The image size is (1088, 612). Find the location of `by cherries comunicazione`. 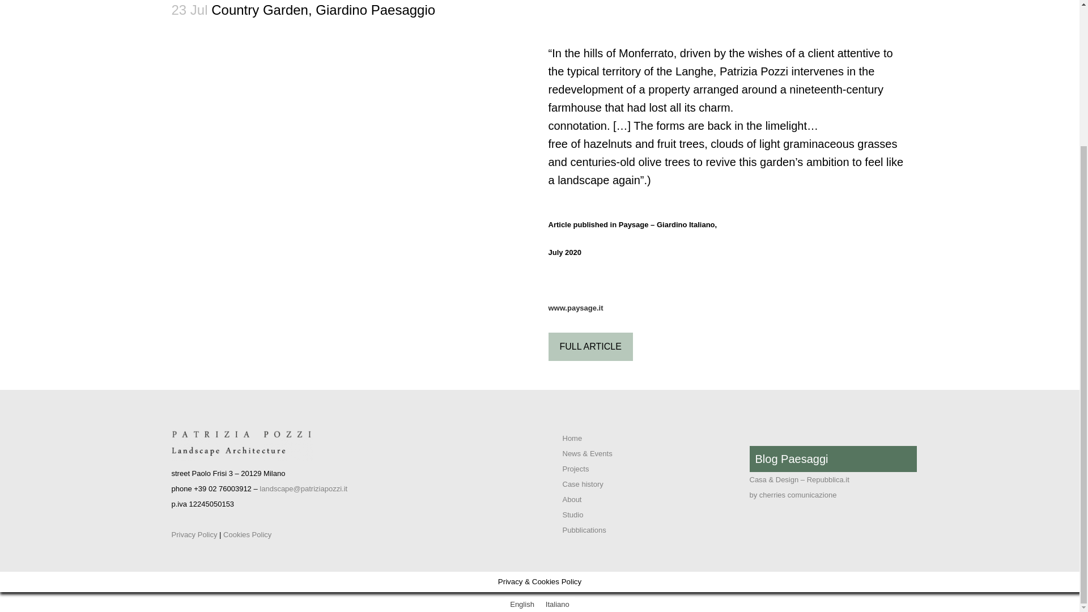

by cherries comunicazione is located at coordinates (793, 495).